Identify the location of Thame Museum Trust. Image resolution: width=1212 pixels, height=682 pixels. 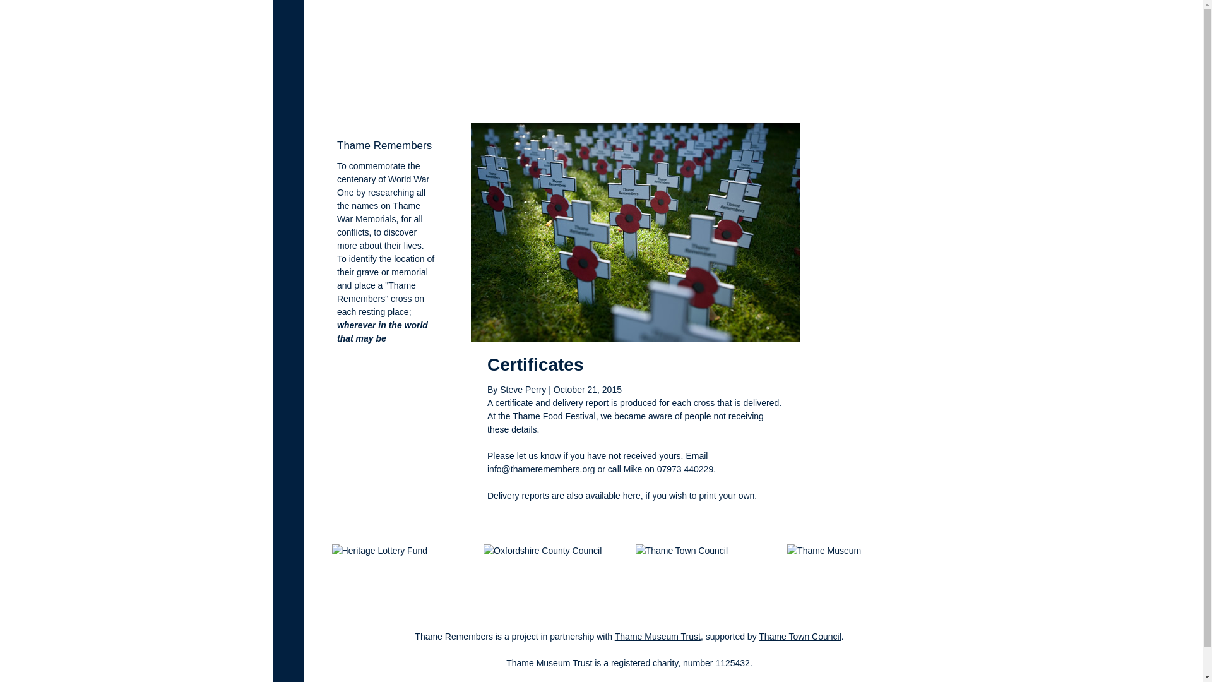
(657, 637).